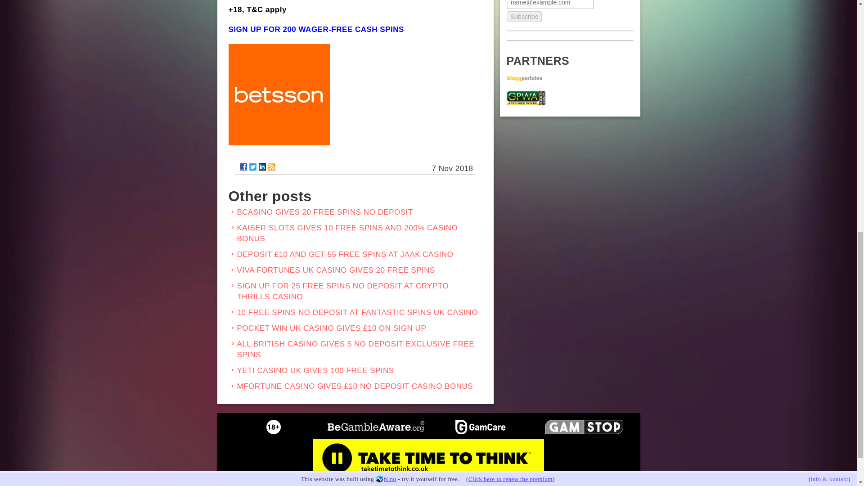  Describe the element at coordinates (262, 166) in the screenshot. I see `LinkedIn` at that location.